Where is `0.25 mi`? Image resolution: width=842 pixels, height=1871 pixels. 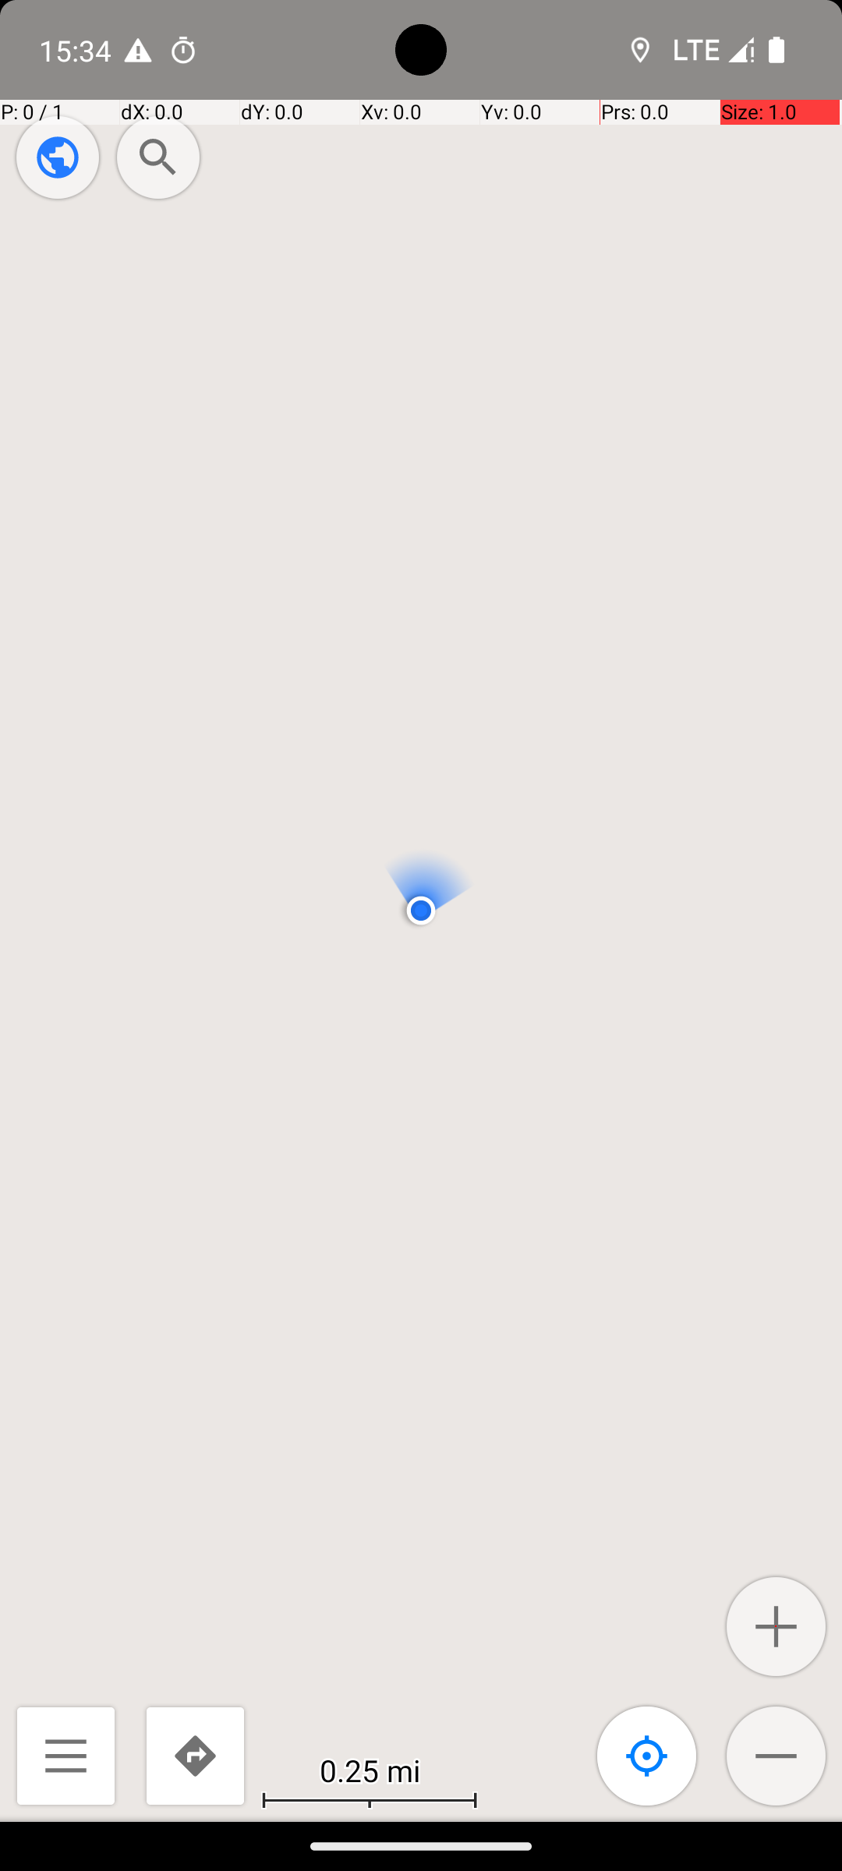 0.25 mi is located at coordinates (370, 1770).